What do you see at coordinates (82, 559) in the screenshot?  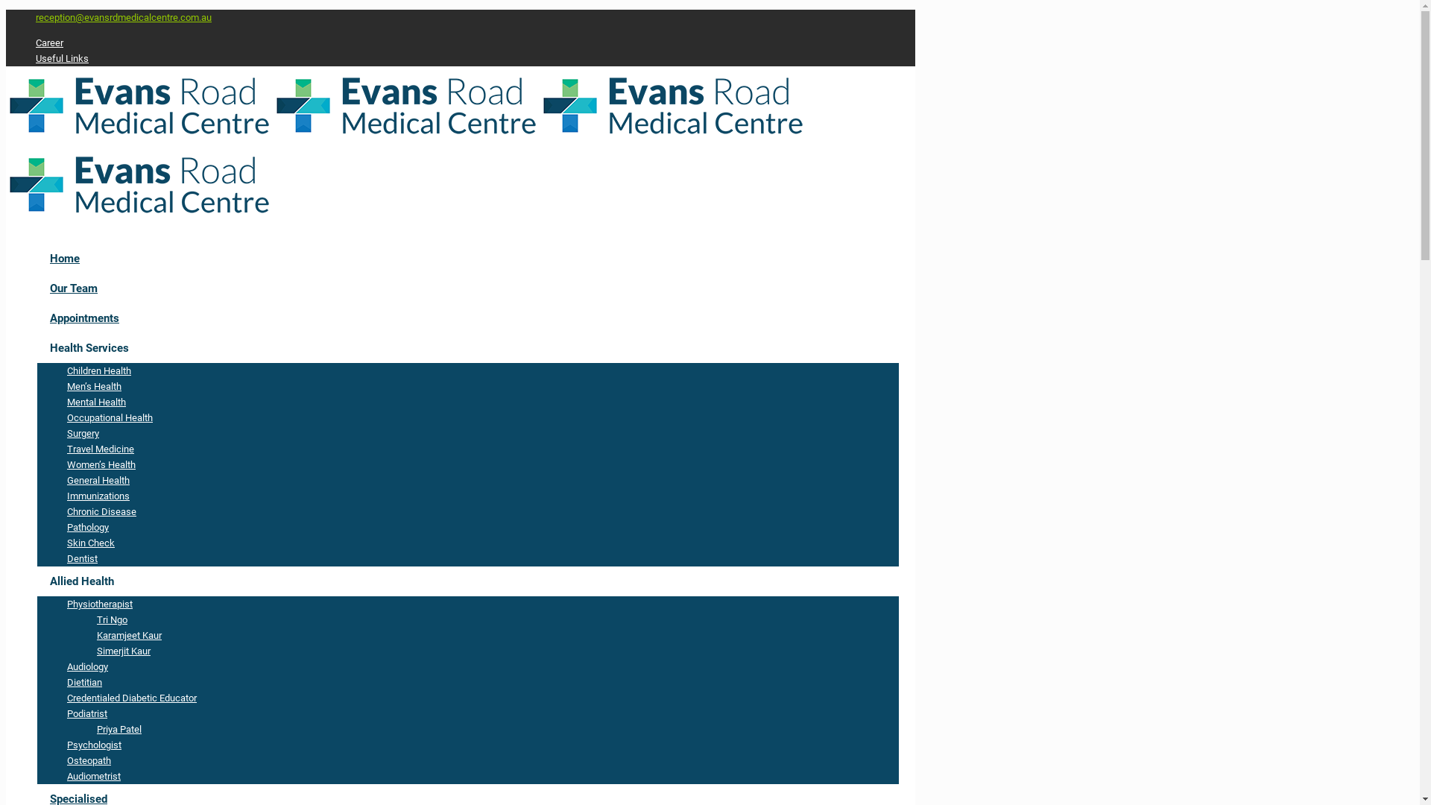 I see `Dentist` at bounding box center [82, 559].